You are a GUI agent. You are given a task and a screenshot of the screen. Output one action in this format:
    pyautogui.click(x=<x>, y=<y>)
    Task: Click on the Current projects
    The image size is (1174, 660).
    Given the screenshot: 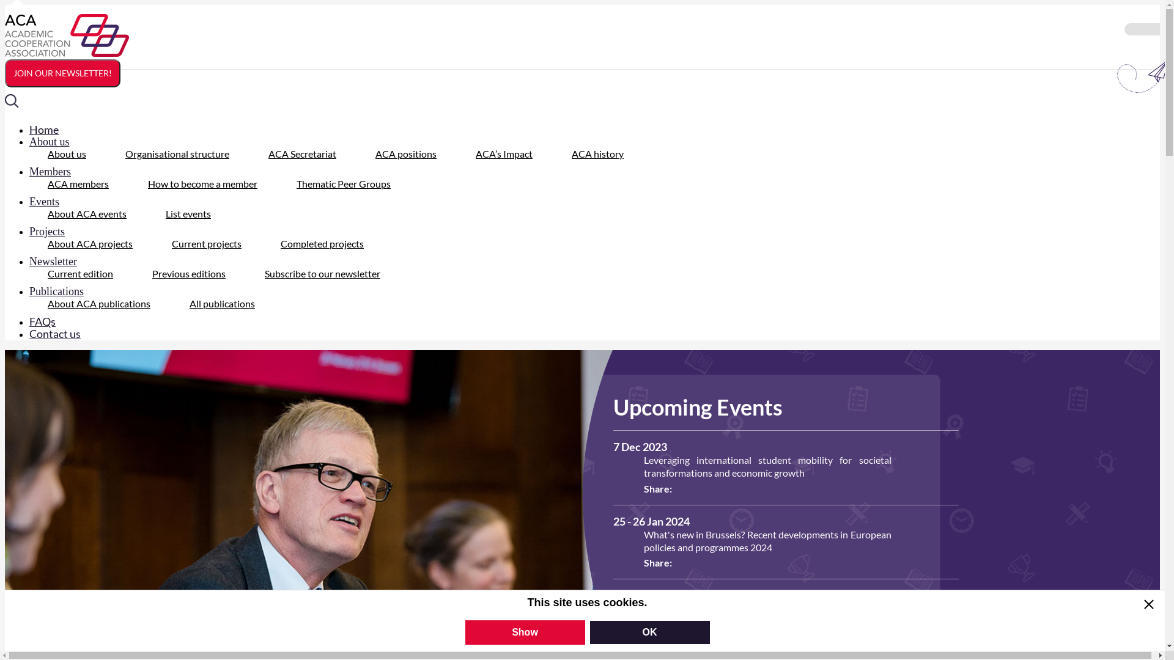 What is the action you would take?
    pyautogui.click(x=207, y=243)
    